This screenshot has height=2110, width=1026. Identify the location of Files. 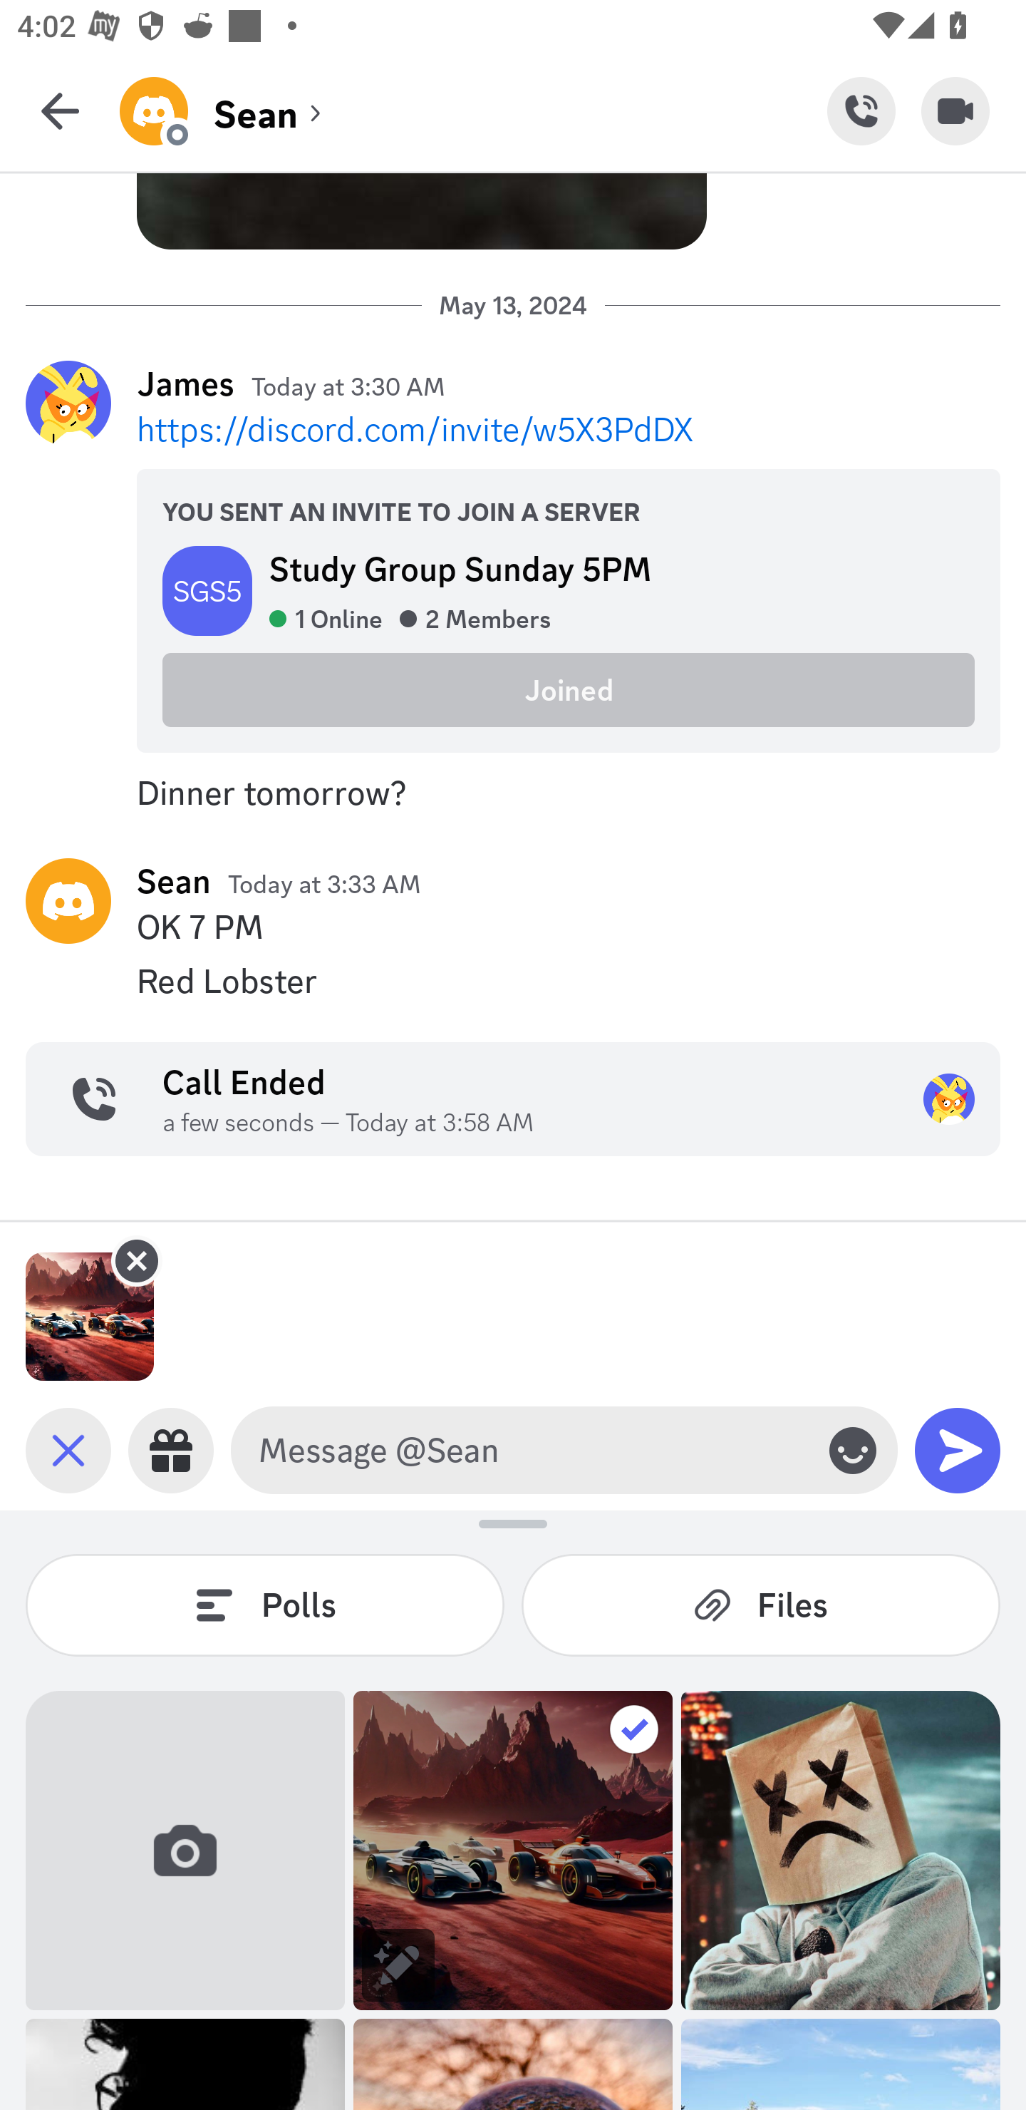
(761, 1604).